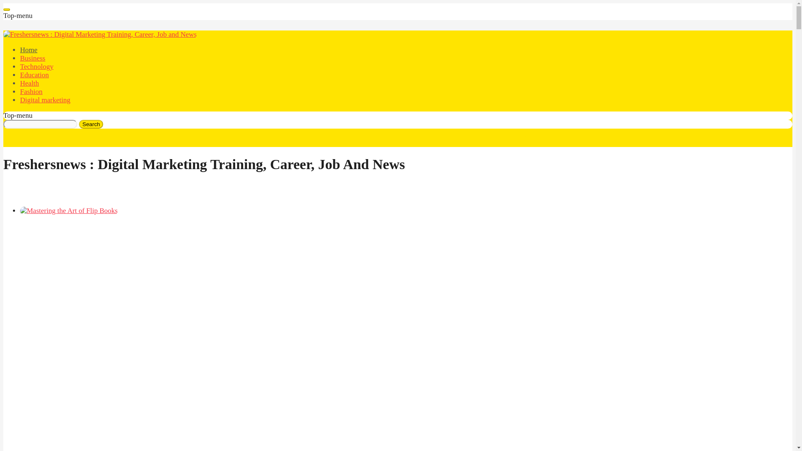 Image resolution: width=802 pixels, height=451 pixels. What do you see at coordinates (31, 91) in the screenshot?
I see `Fashion` at bounding box center [31, 91].